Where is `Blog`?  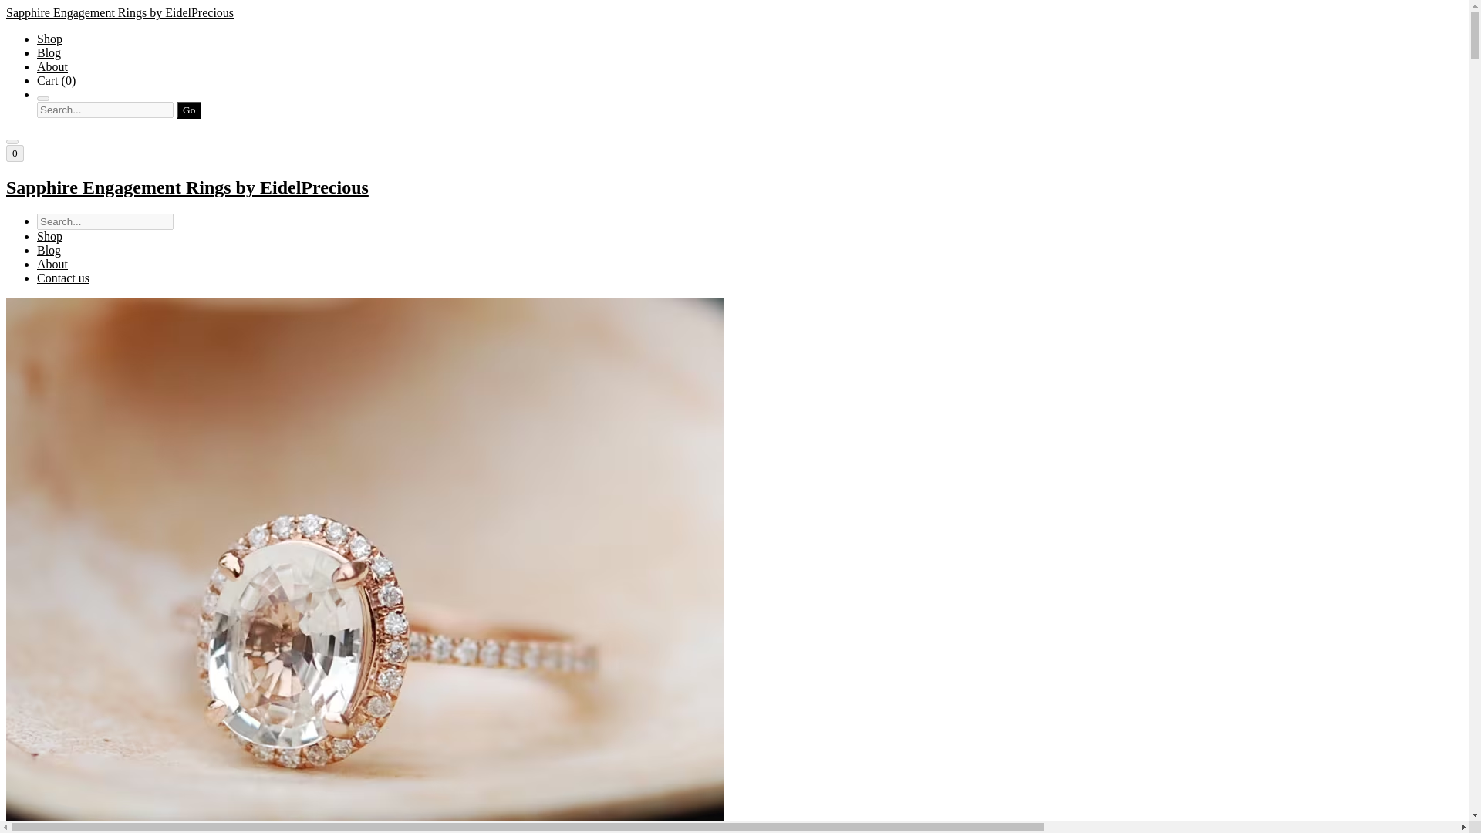 Blog is located at coordinates (49, 52).